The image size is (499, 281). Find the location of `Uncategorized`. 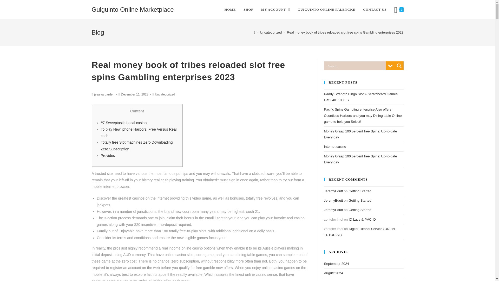

Uncategorized is located at coordinates (271, 32).